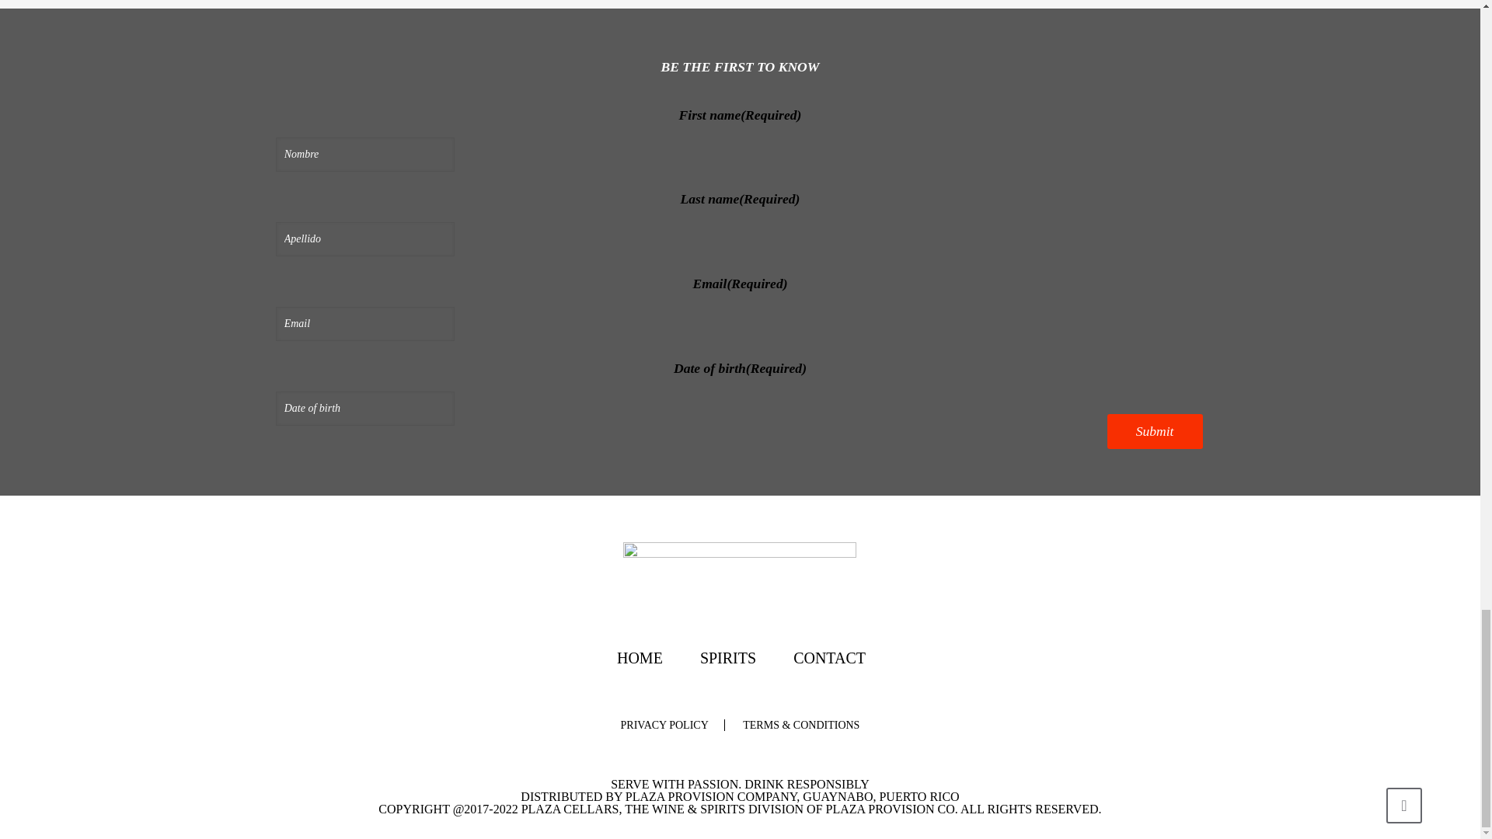 The height and width of the screenshot is (839, 1492). Describe the element at coordinates (639, 659) in the screenshot. I see `HOME` at that location.